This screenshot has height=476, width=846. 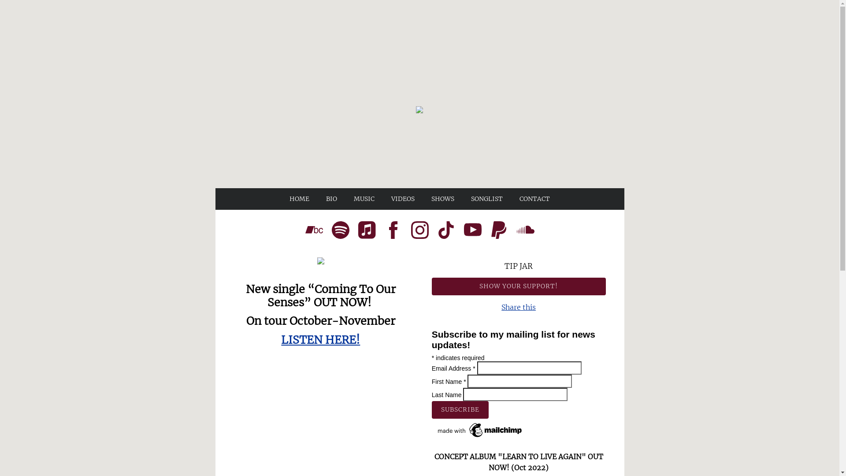 What do you see at coordinates (419, 231) in the screenshot?
I see `http://instagram.com/joshuabattenmusic` at bounding box center [419, 231].